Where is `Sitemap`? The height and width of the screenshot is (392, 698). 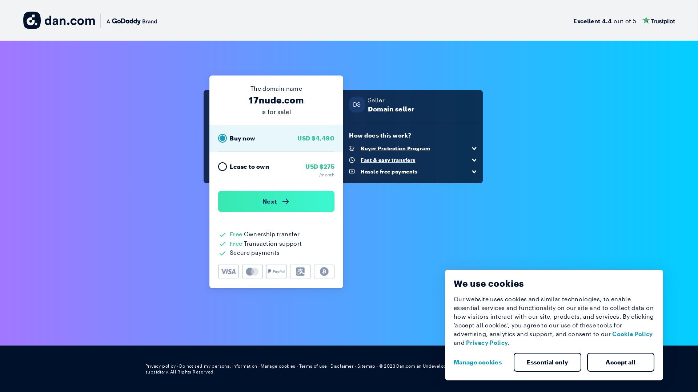
Sitemap is located at coordinates (366, 366).